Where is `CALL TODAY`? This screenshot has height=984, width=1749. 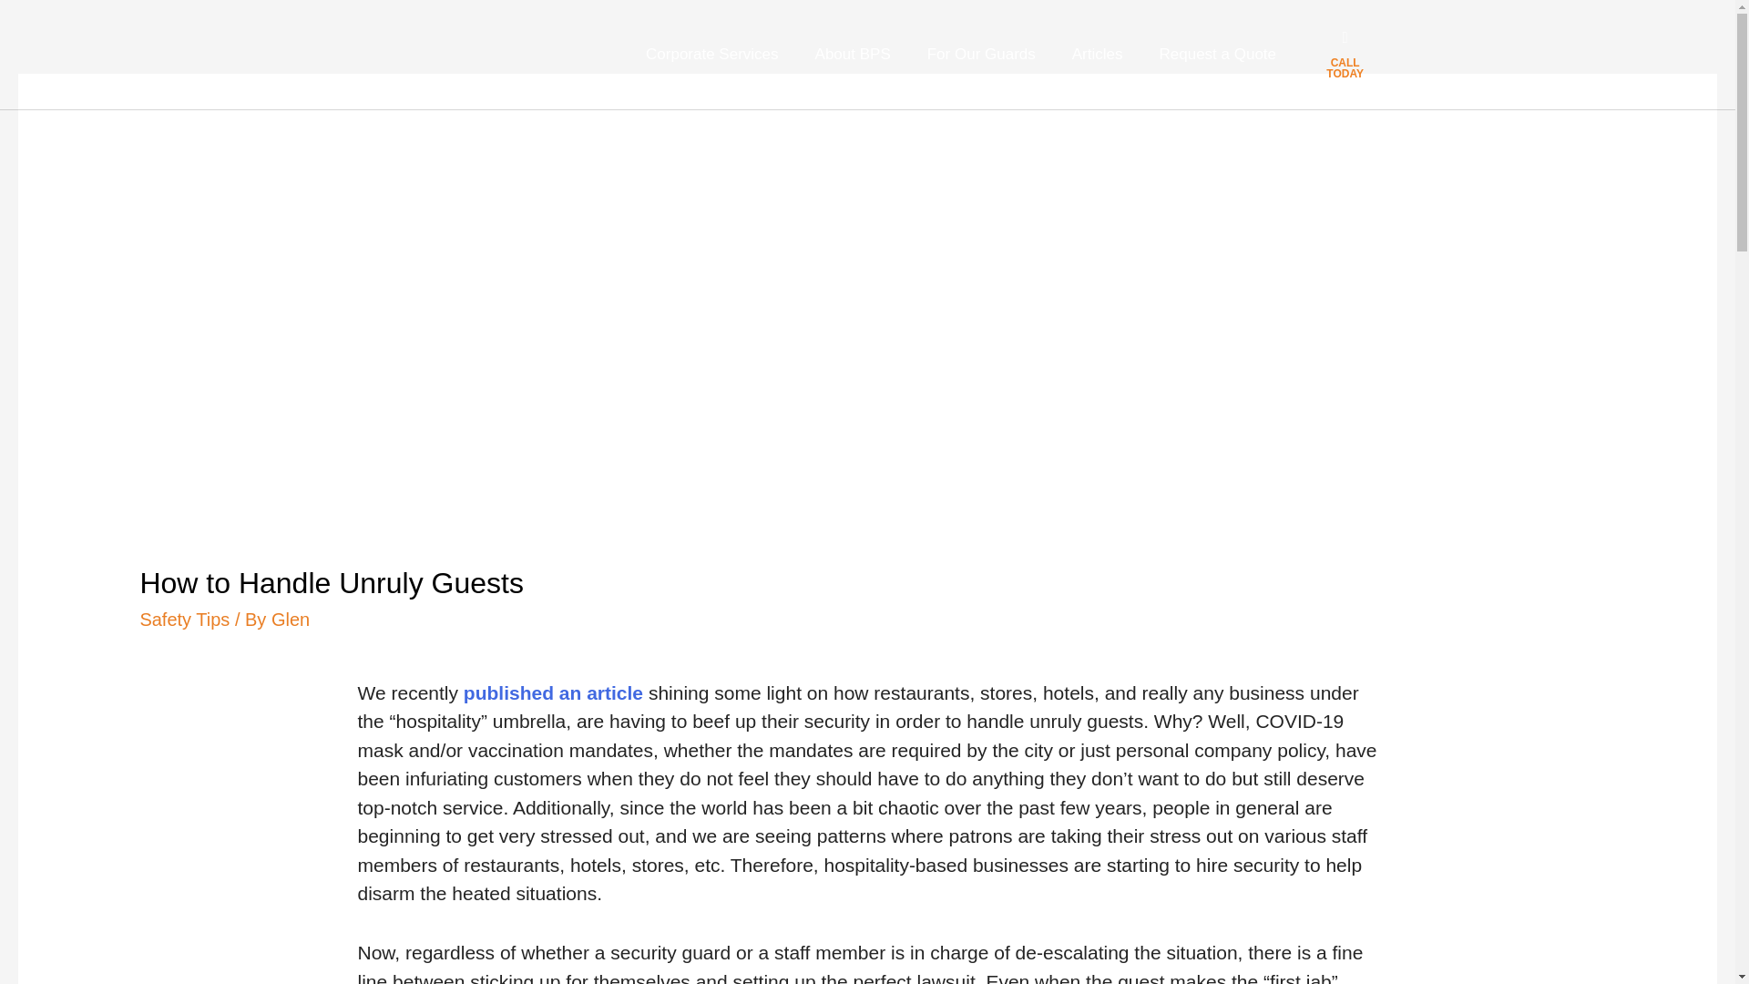 CALL TODAY is located at coordinates (1345, 67).